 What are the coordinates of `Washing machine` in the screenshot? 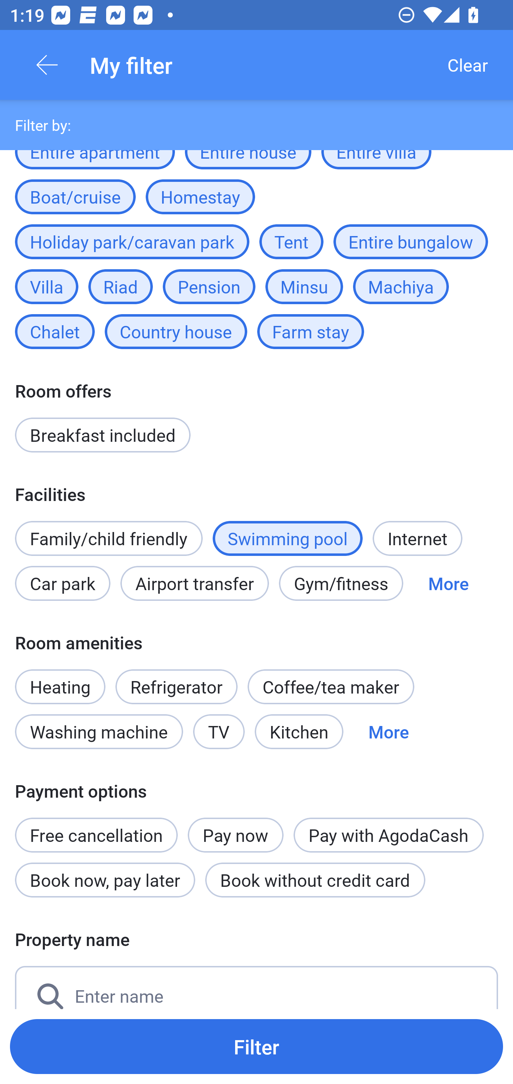 It's located at (99, 732).